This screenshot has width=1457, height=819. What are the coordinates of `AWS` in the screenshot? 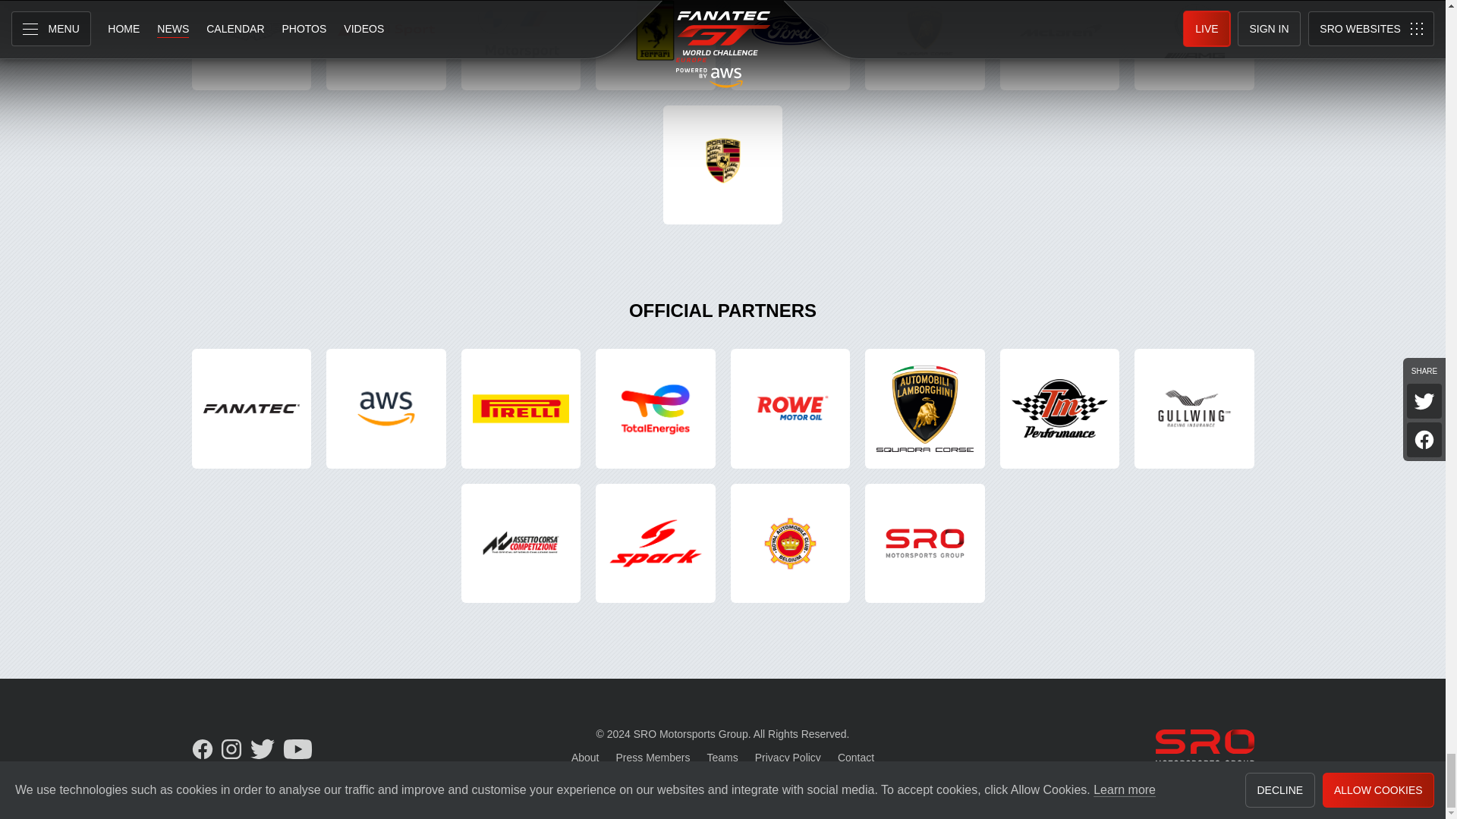 It's located at (385, 408).